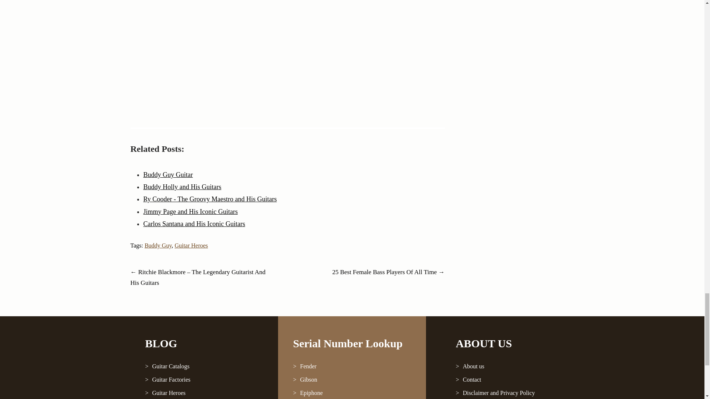  I want to click on Guitar Heroes, so click(191, 245).